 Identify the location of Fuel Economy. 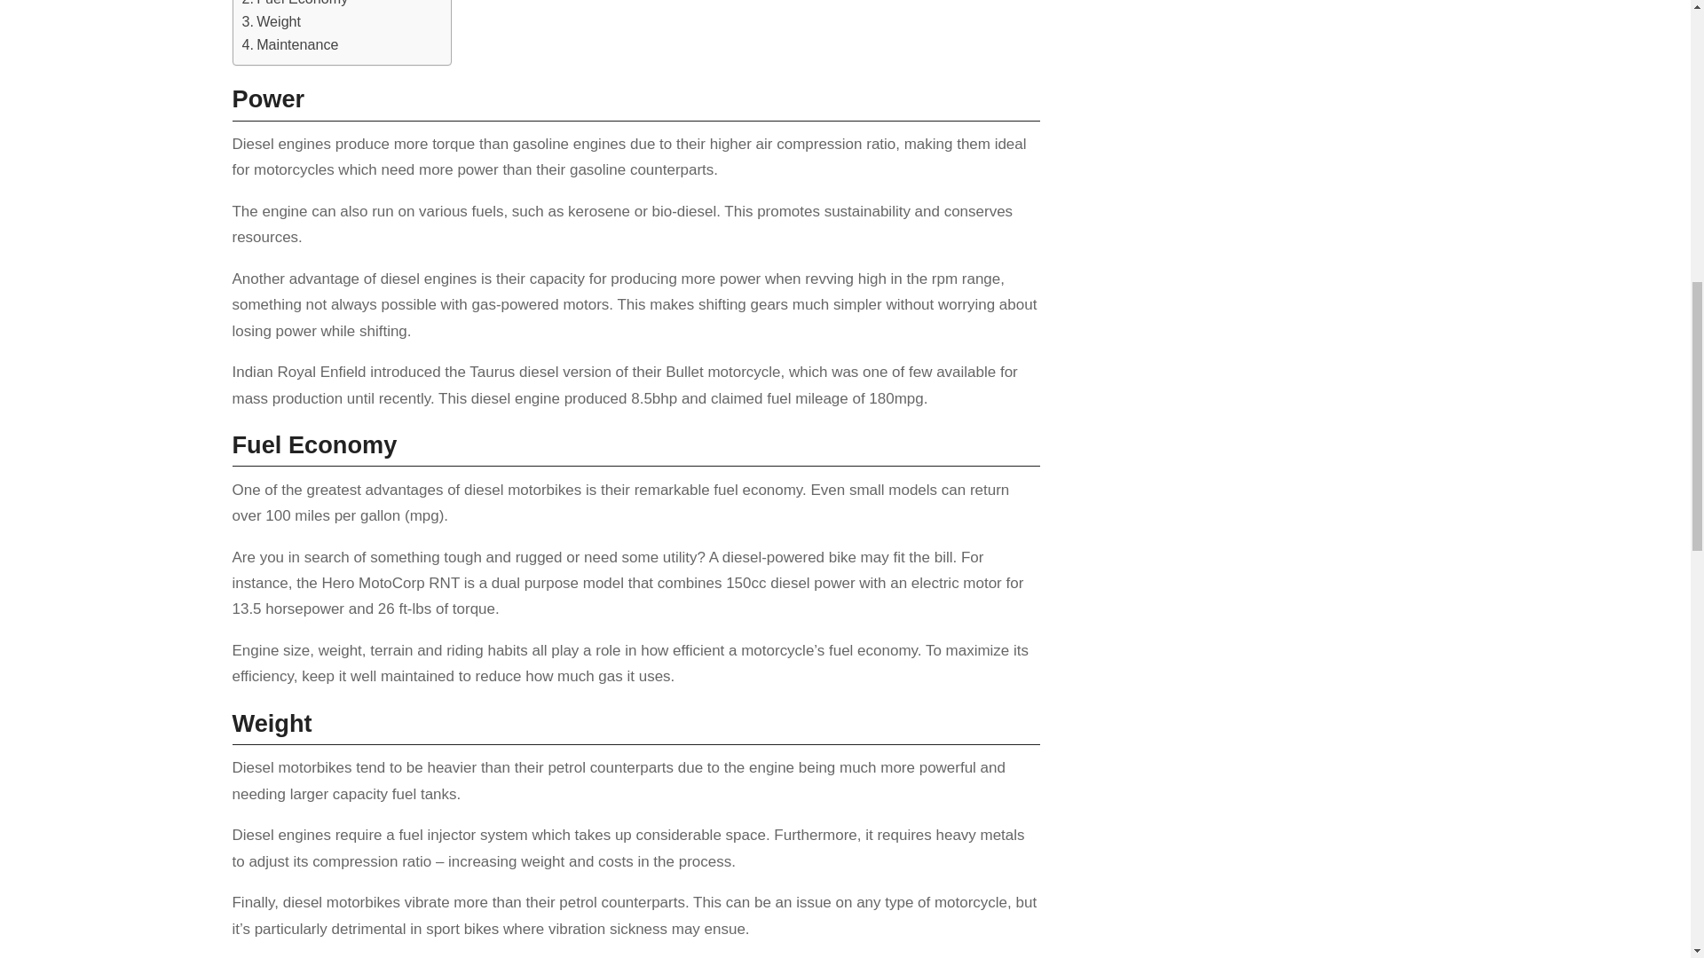
(295, 5).